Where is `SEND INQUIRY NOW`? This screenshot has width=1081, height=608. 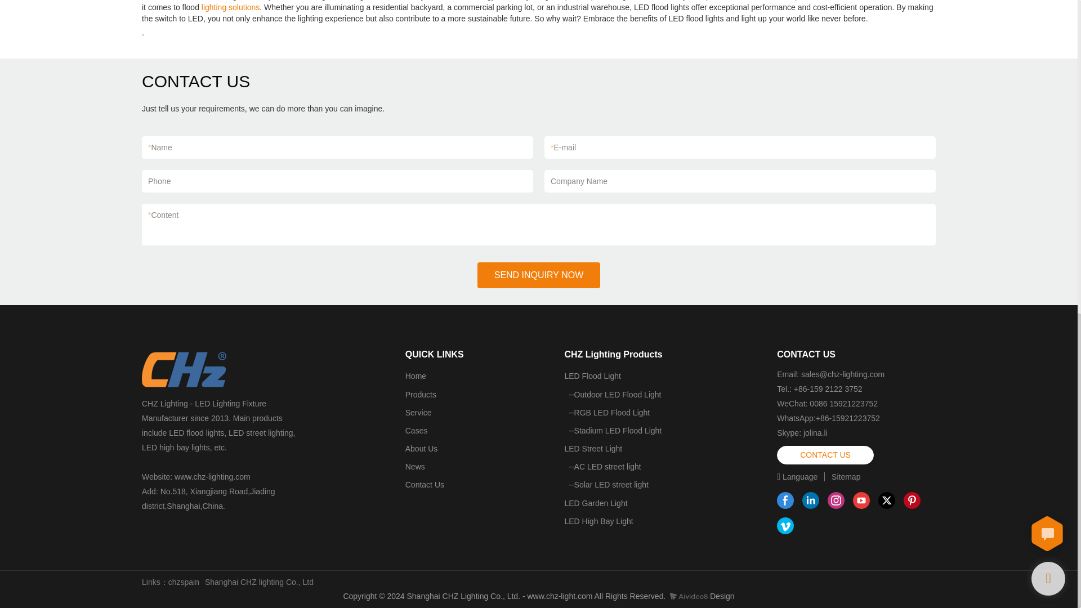 SEND INQUIRY NOW is located at coordinates (539, 275).